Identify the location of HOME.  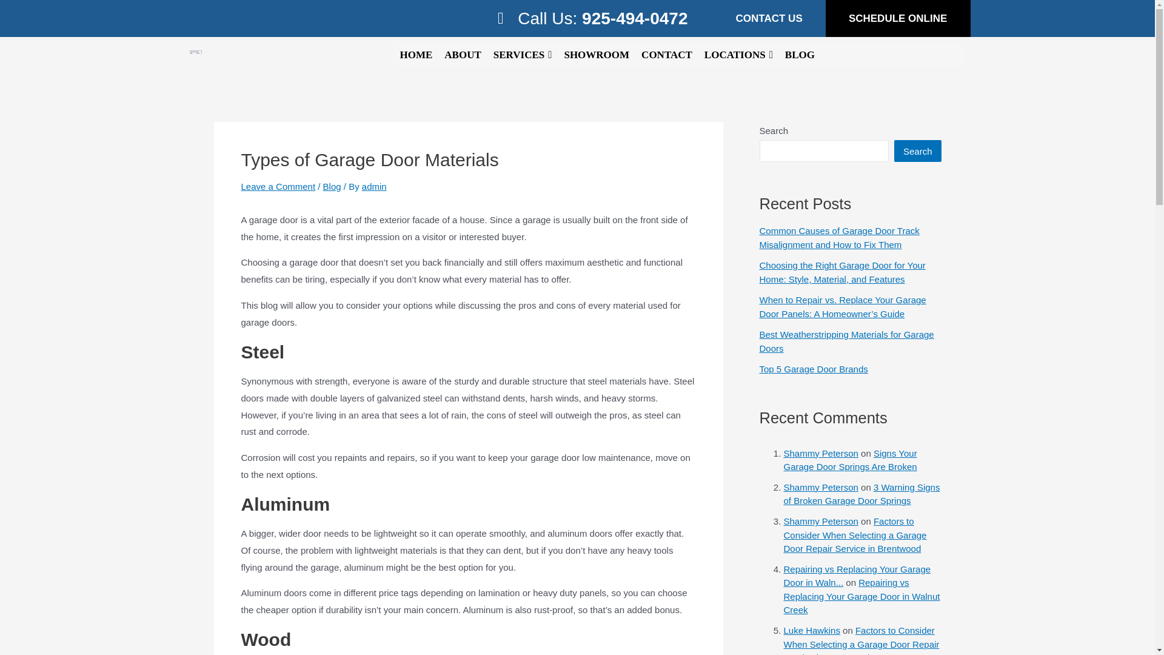
(416, 55).